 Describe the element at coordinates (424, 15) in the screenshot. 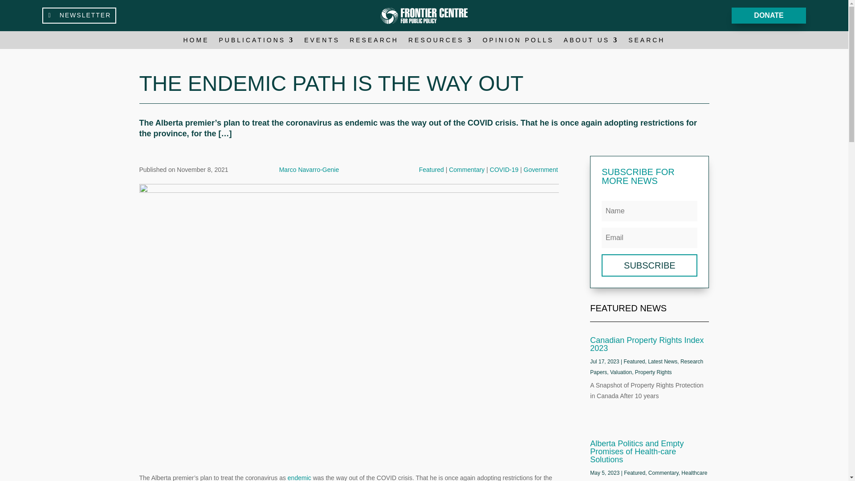

I see `FCPP Icon White` at that location.